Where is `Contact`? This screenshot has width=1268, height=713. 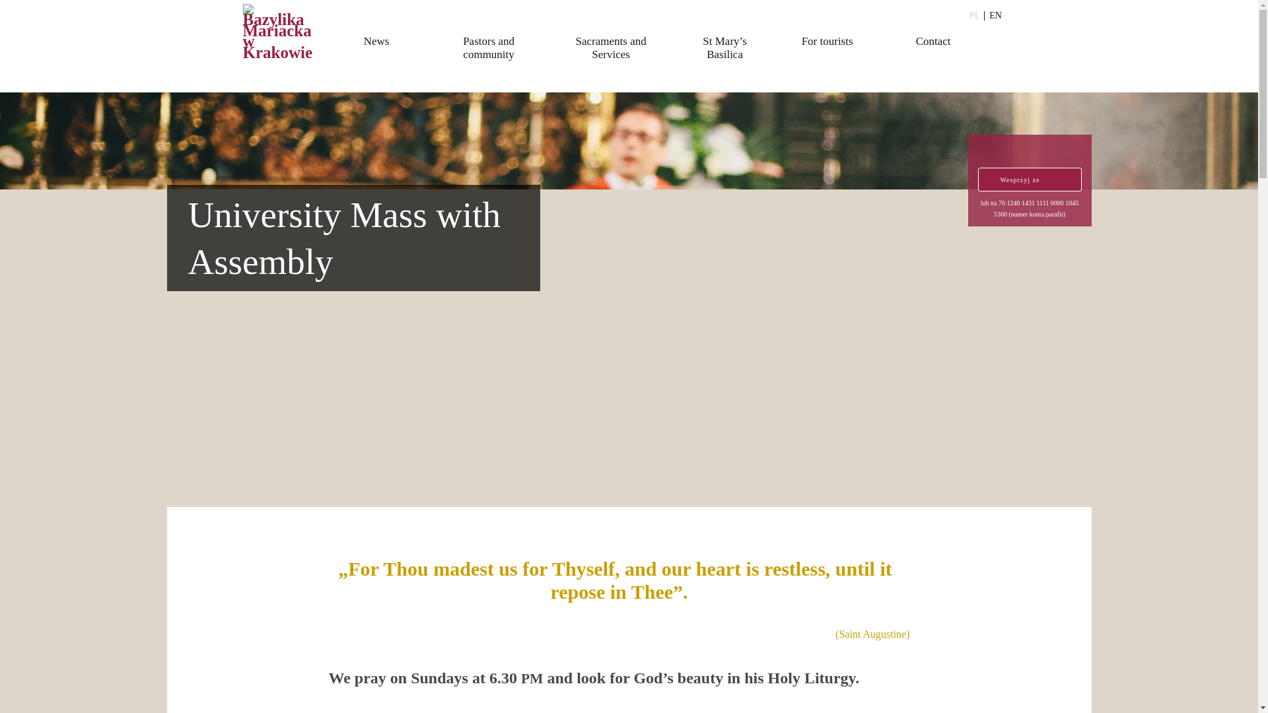 Contact is located at coordinates (925, 57).